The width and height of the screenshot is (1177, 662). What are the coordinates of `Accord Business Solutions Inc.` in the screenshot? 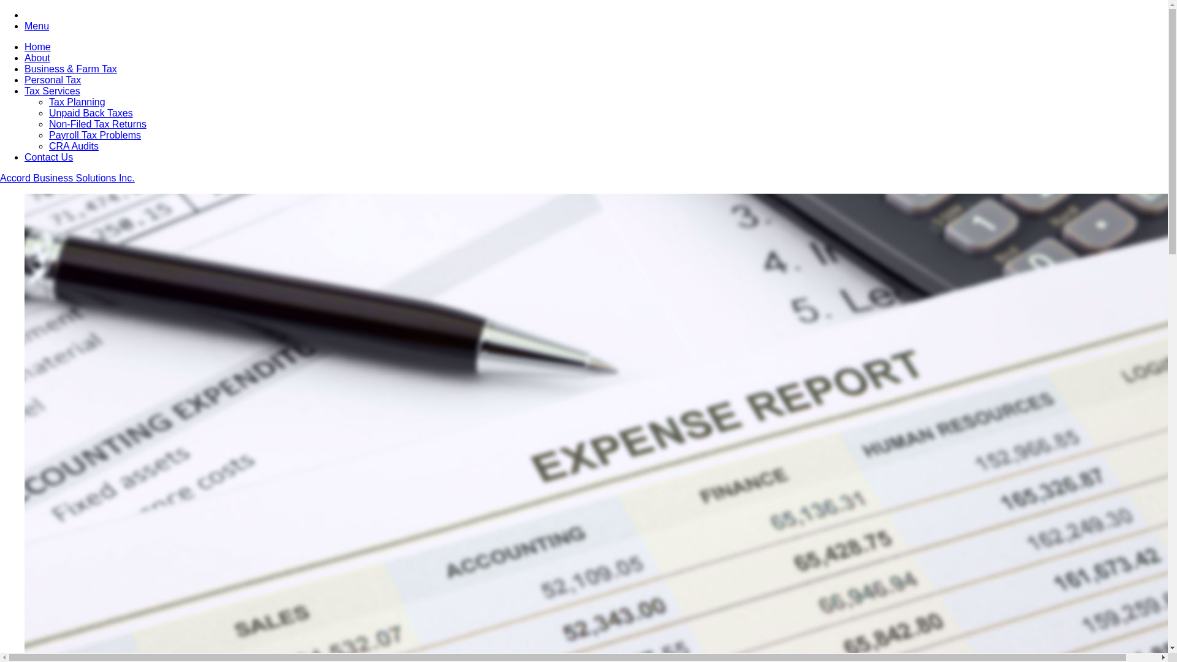 It's located at (67, 178).